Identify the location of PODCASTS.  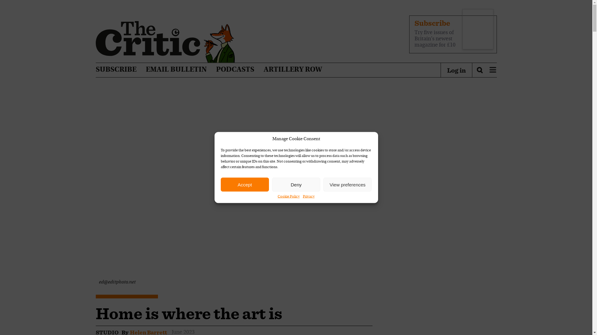
(235, 70).